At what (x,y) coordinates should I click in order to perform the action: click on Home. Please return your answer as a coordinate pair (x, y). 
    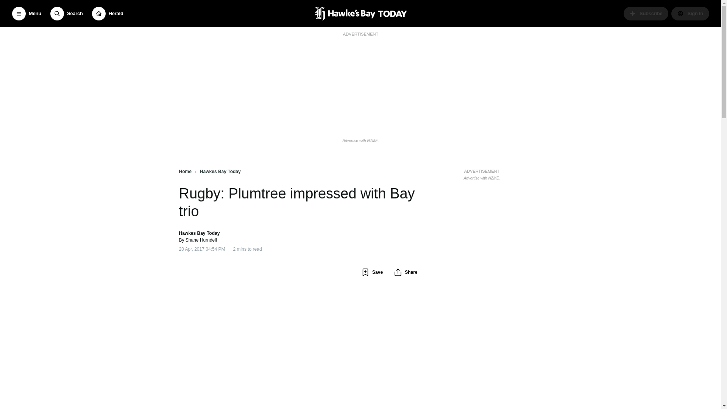
    Looking at the image, I should click on (185, 172).